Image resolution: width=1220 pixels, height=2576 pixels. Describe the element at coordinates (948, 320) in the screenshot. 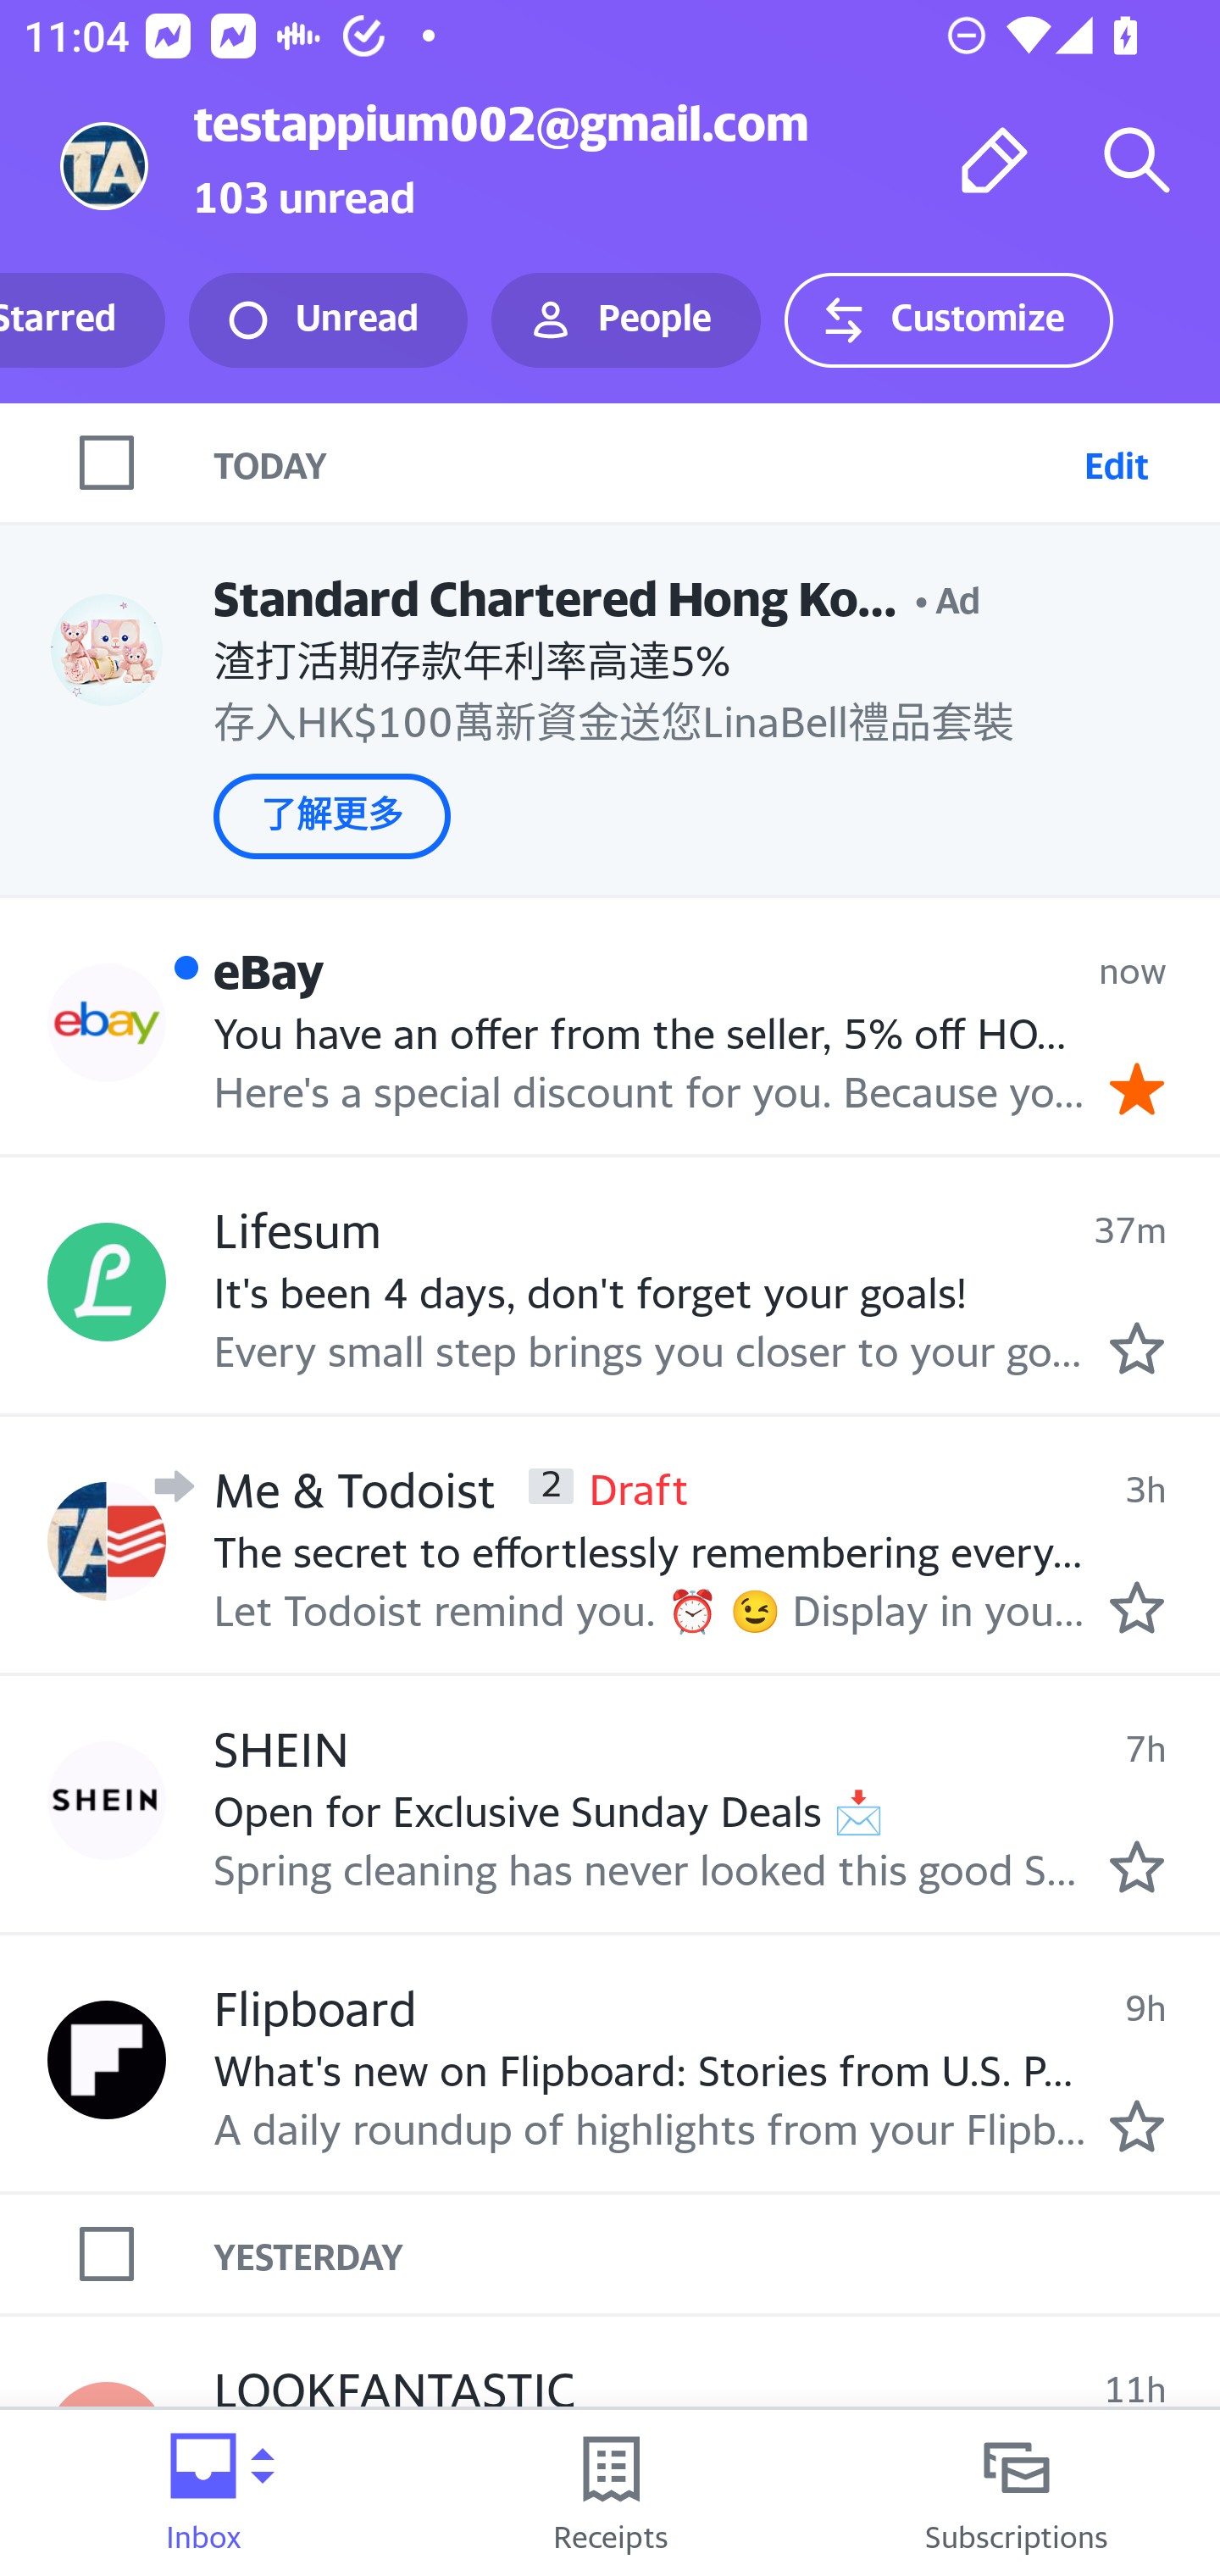

I see `Customize` at that location.